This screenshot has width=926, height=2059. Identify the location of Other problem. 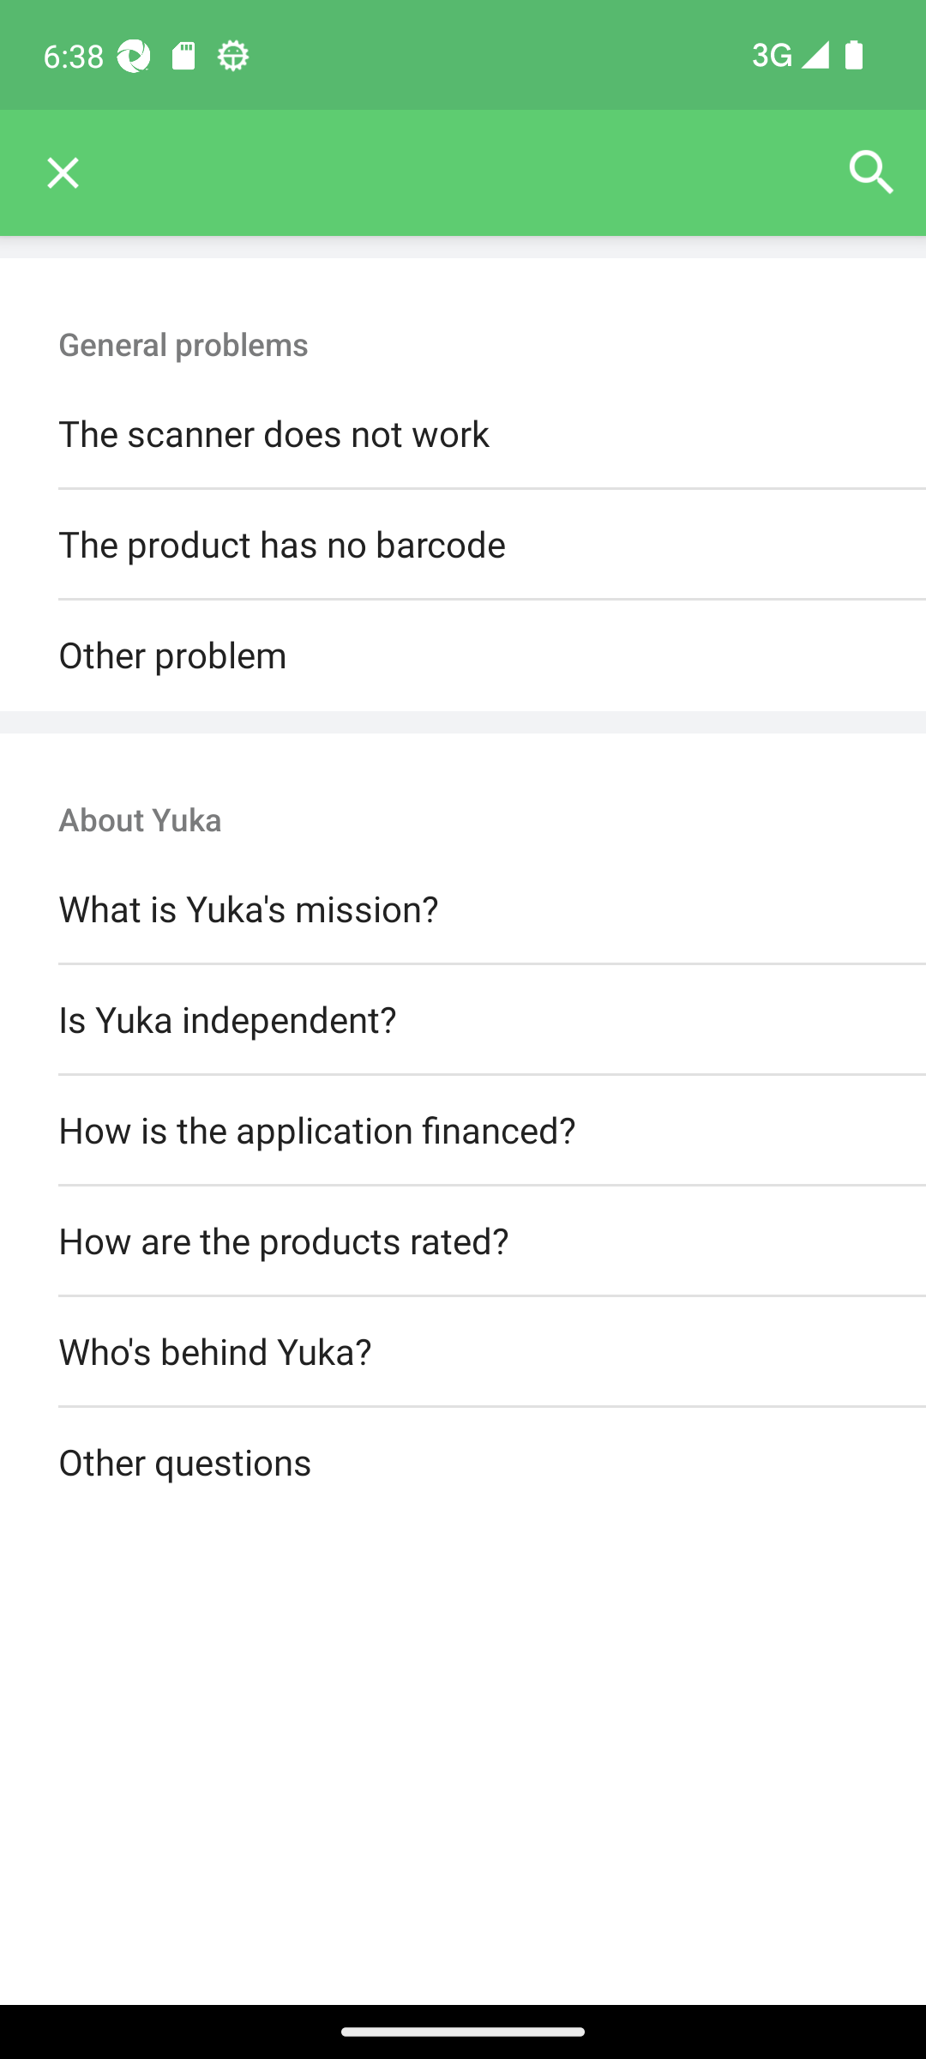
(463, 655).